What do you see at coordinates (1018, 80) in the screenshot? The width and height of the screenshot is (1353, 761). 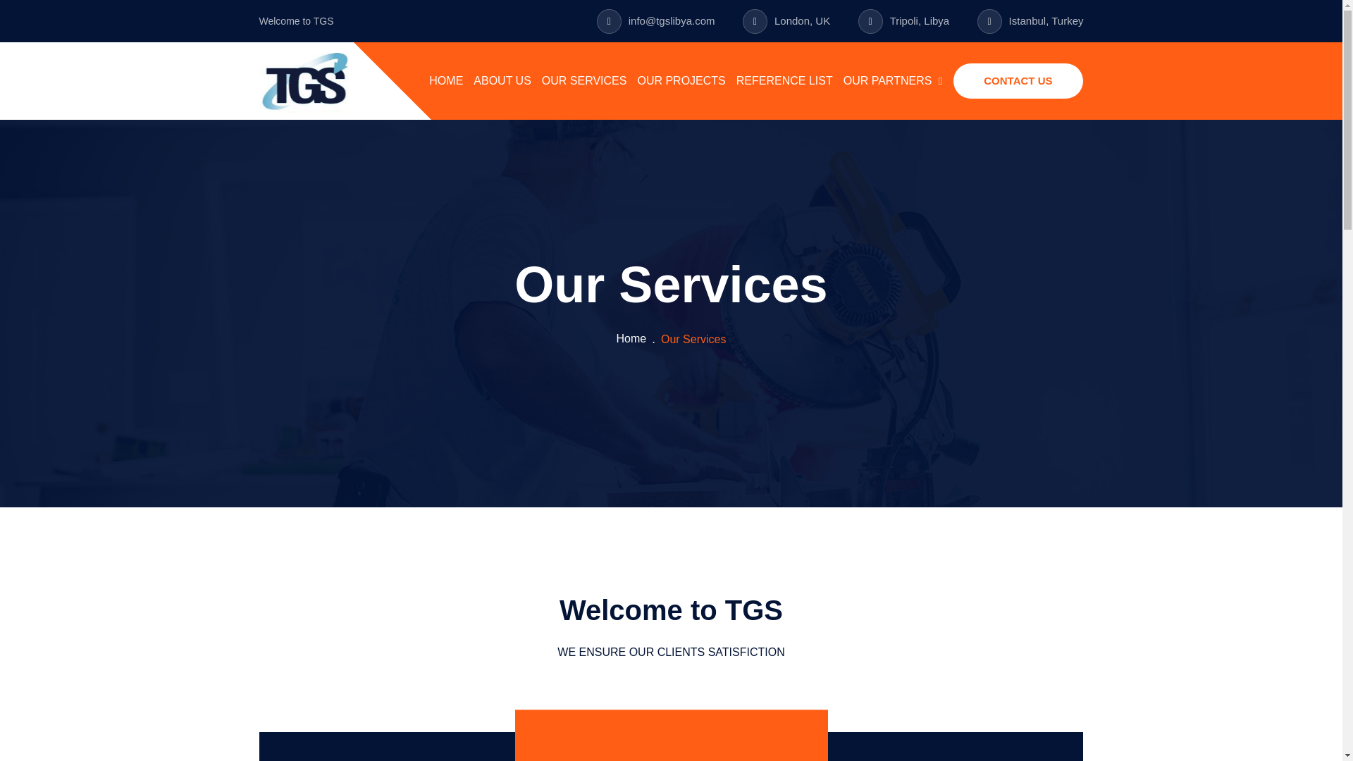 I see `CONTACT US` at bounding box center [1018, 80].